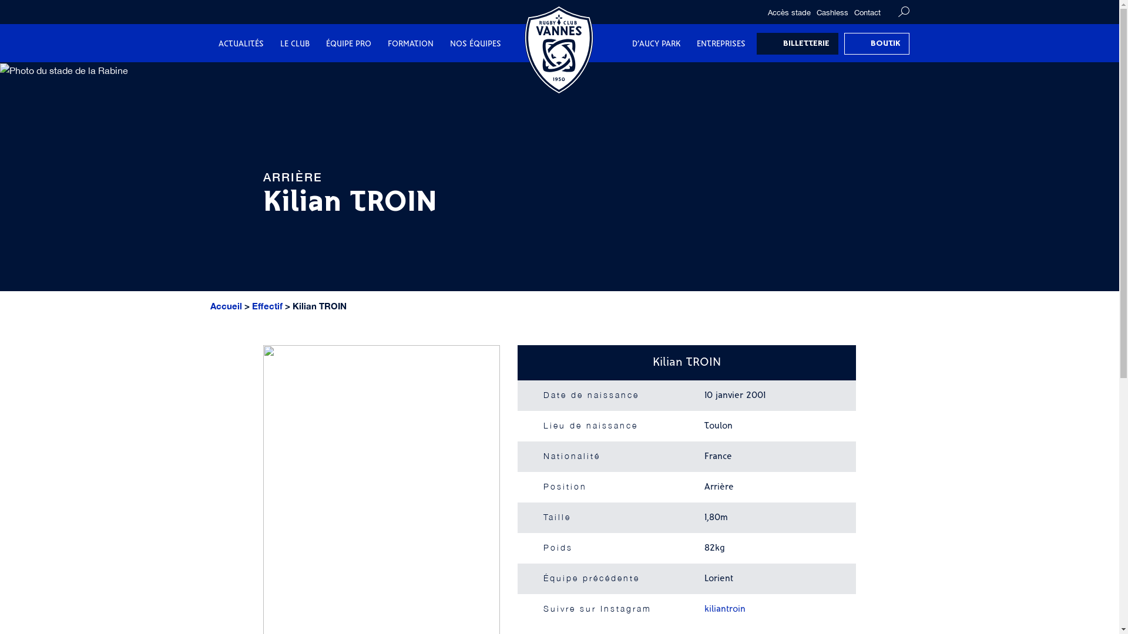 The height and width of the screenshot is (634, 1128). What do you see at coordinates (226, 306) in the screenshot?
I see `Accueil` at bounding box center [226, 306].